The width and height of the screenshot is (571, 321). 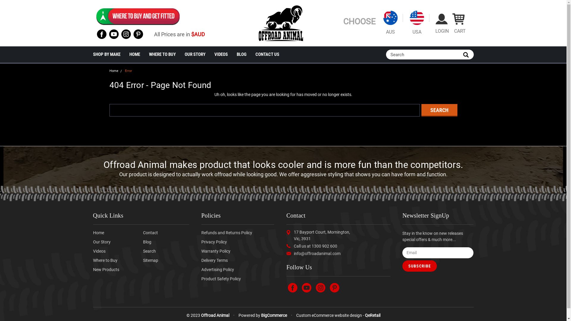 I want to click on CONTACT US, so click(x=272, y=55).